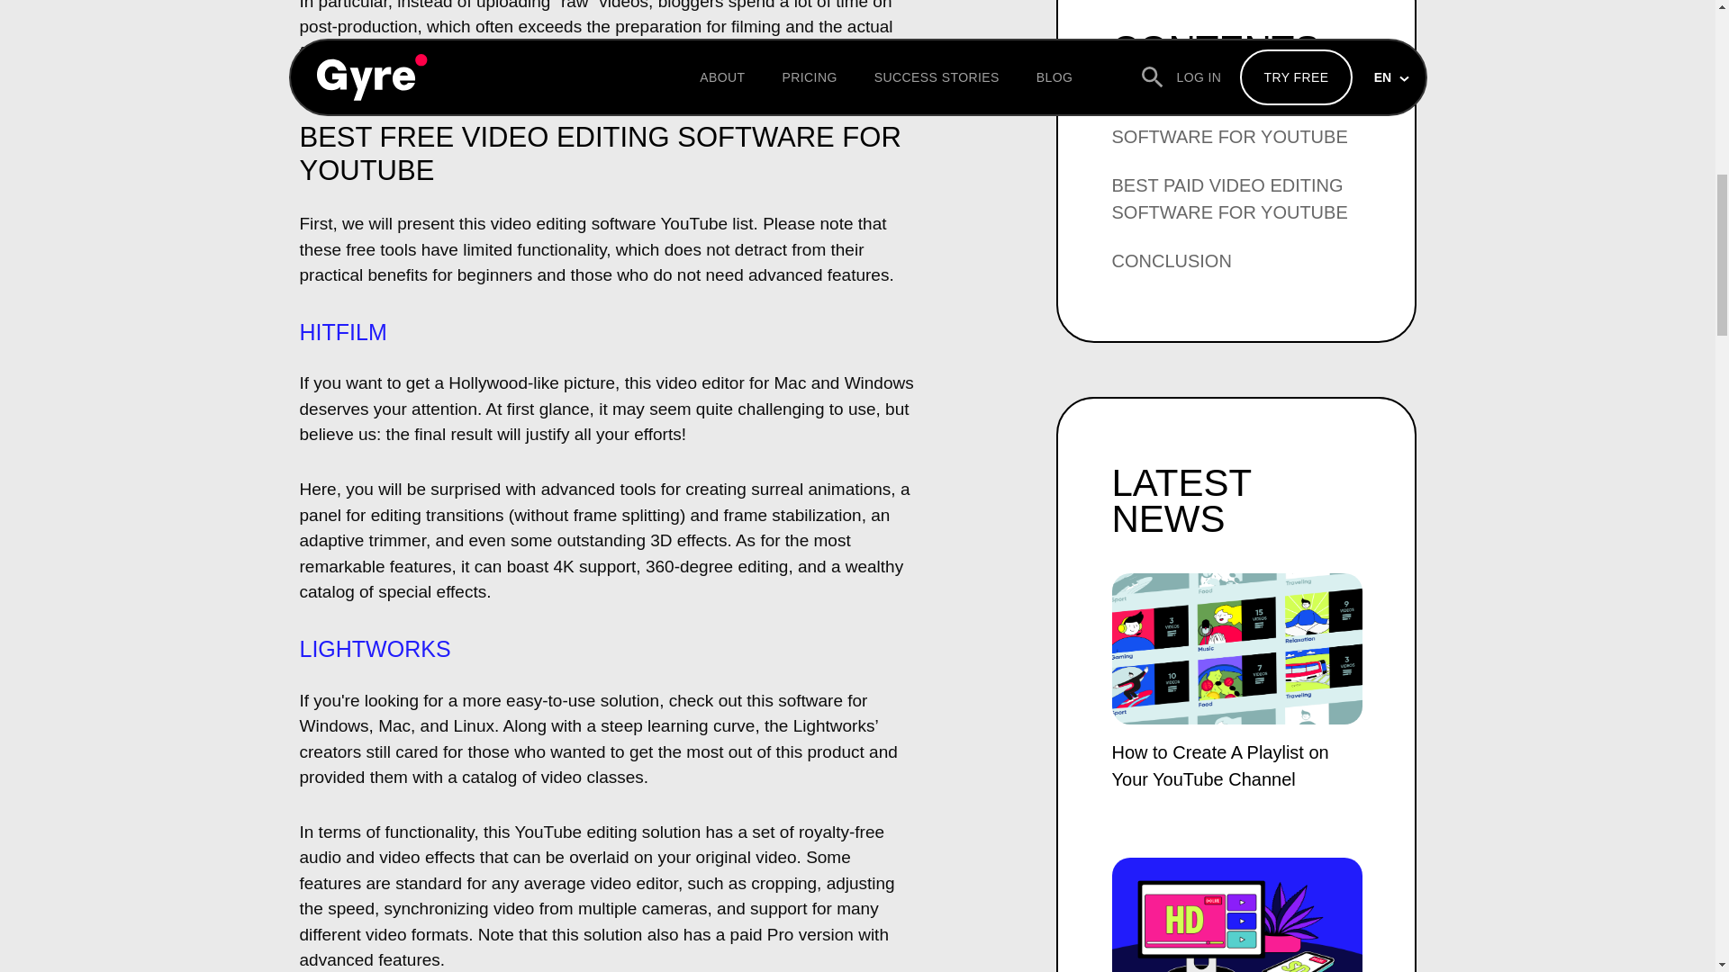 The image size is (1729, 972). Describe the element at coordinates (1236, 686) in the screenshot. I see `How to Create A Playlist on Your YouTube Channel` at that location.